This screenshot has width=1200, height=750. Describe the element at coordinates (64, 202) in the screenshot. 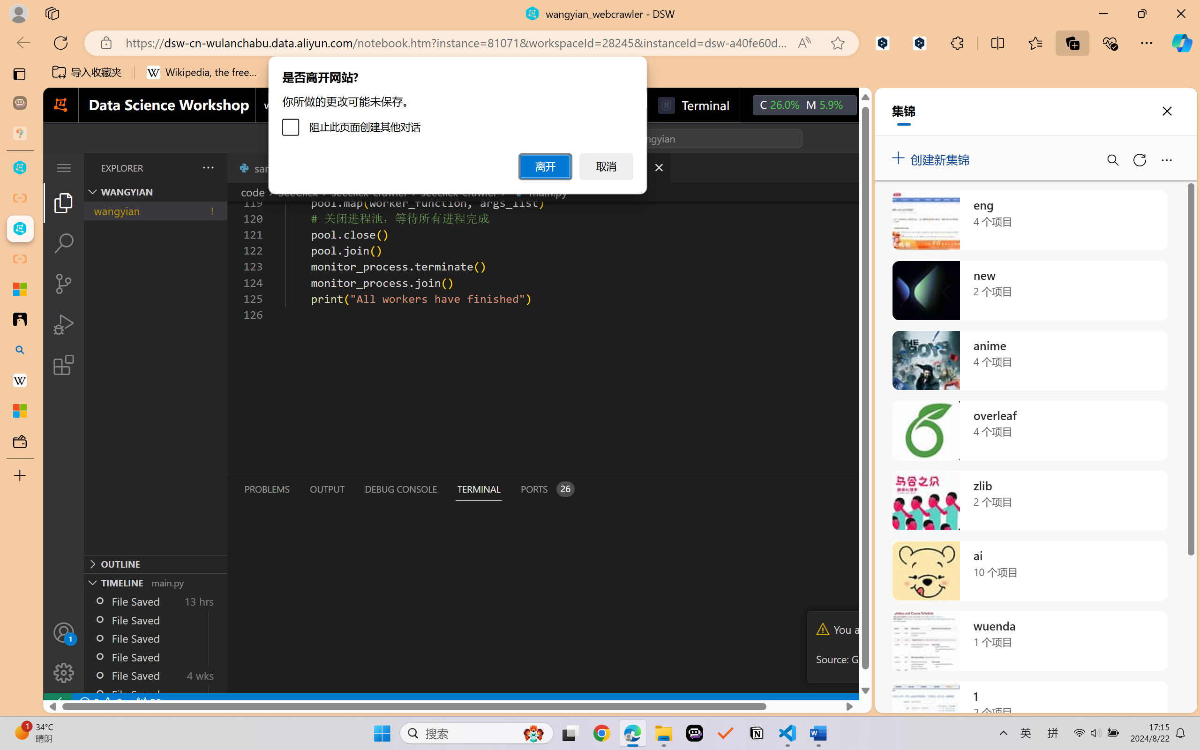

I see `Explorer (Ctrl+Shift+E)` at that location.